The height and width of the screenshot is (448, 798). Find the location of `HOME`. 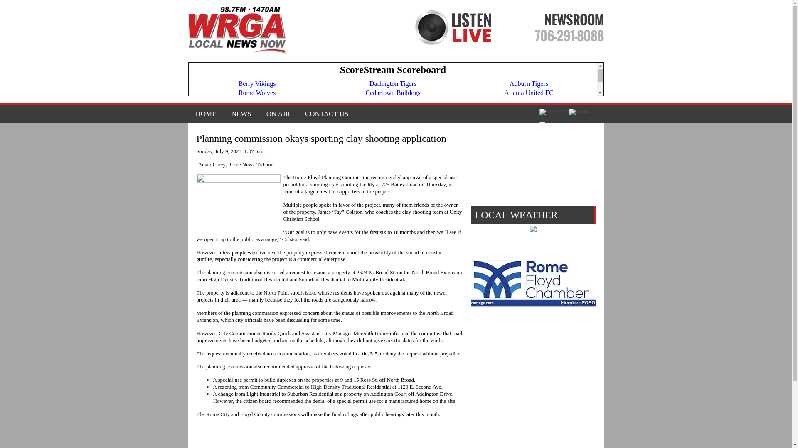

HOME is located at coordinates (205, 114).